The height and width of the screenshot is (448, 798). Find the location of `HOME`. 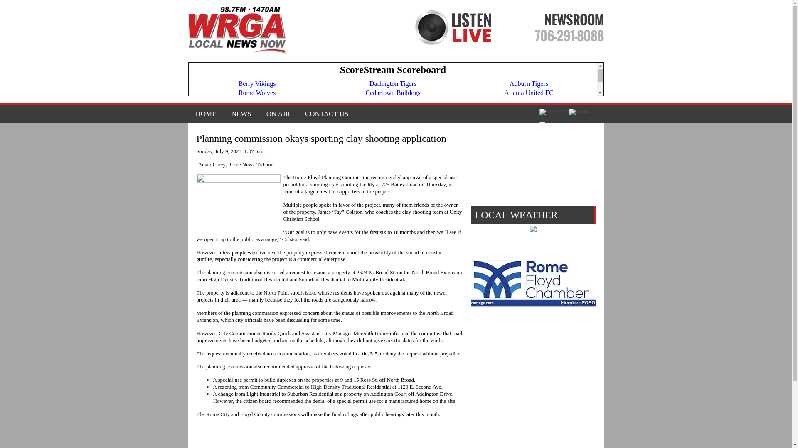

HOME is located at coordinates (205, 114).